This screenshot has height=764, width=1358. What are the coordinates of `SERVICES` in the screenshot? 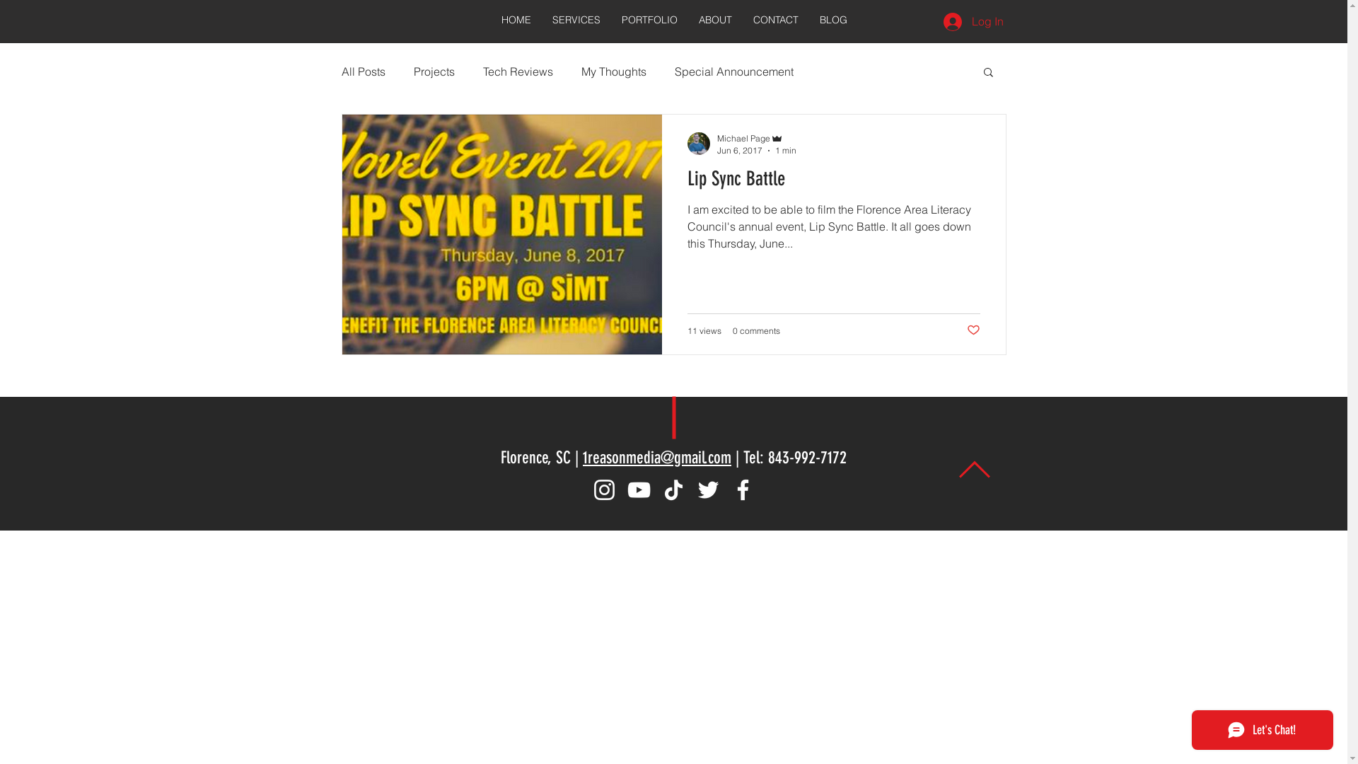 It's located at (576, 20).